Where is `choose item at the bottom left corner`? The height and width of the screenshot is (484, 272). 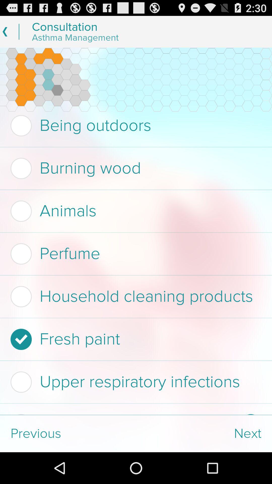
choose item at the bottom left corner is located at coordinates (68, 434).